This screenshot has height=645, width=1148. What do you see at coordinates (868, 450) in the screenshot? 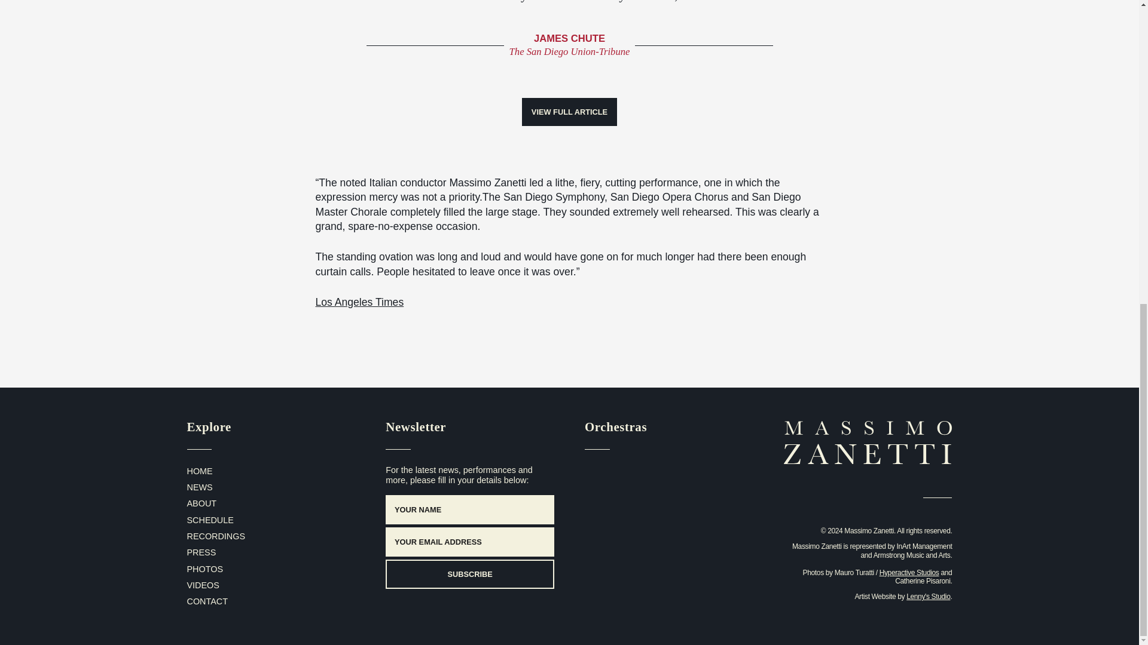
I see `Massimo Zanetti` at bounding box center [868, 450].